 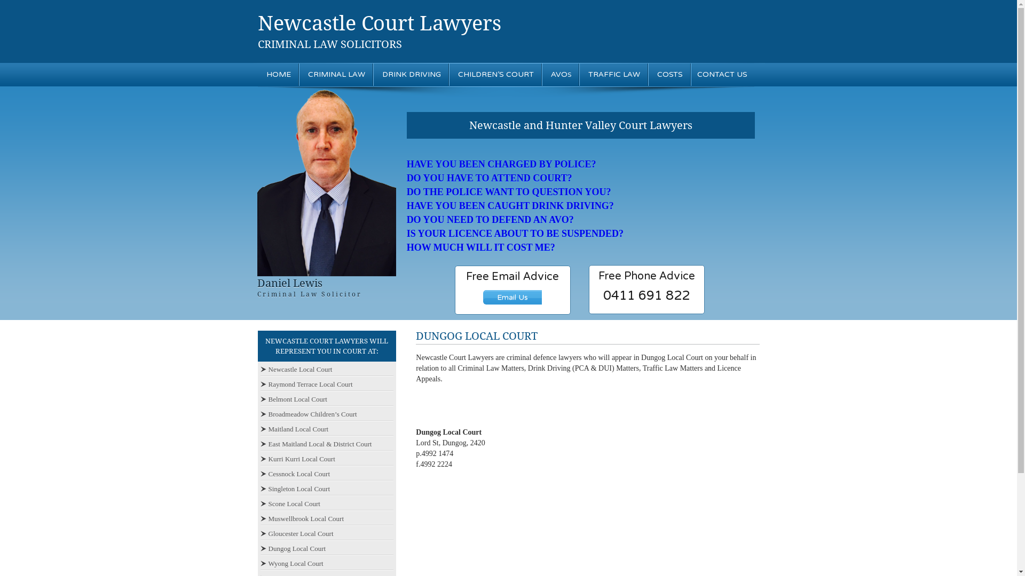 What do you see at coordinates (292, 563) in the screenshot?
I see `Wyong Local Court` at bounding box center [292, 563].